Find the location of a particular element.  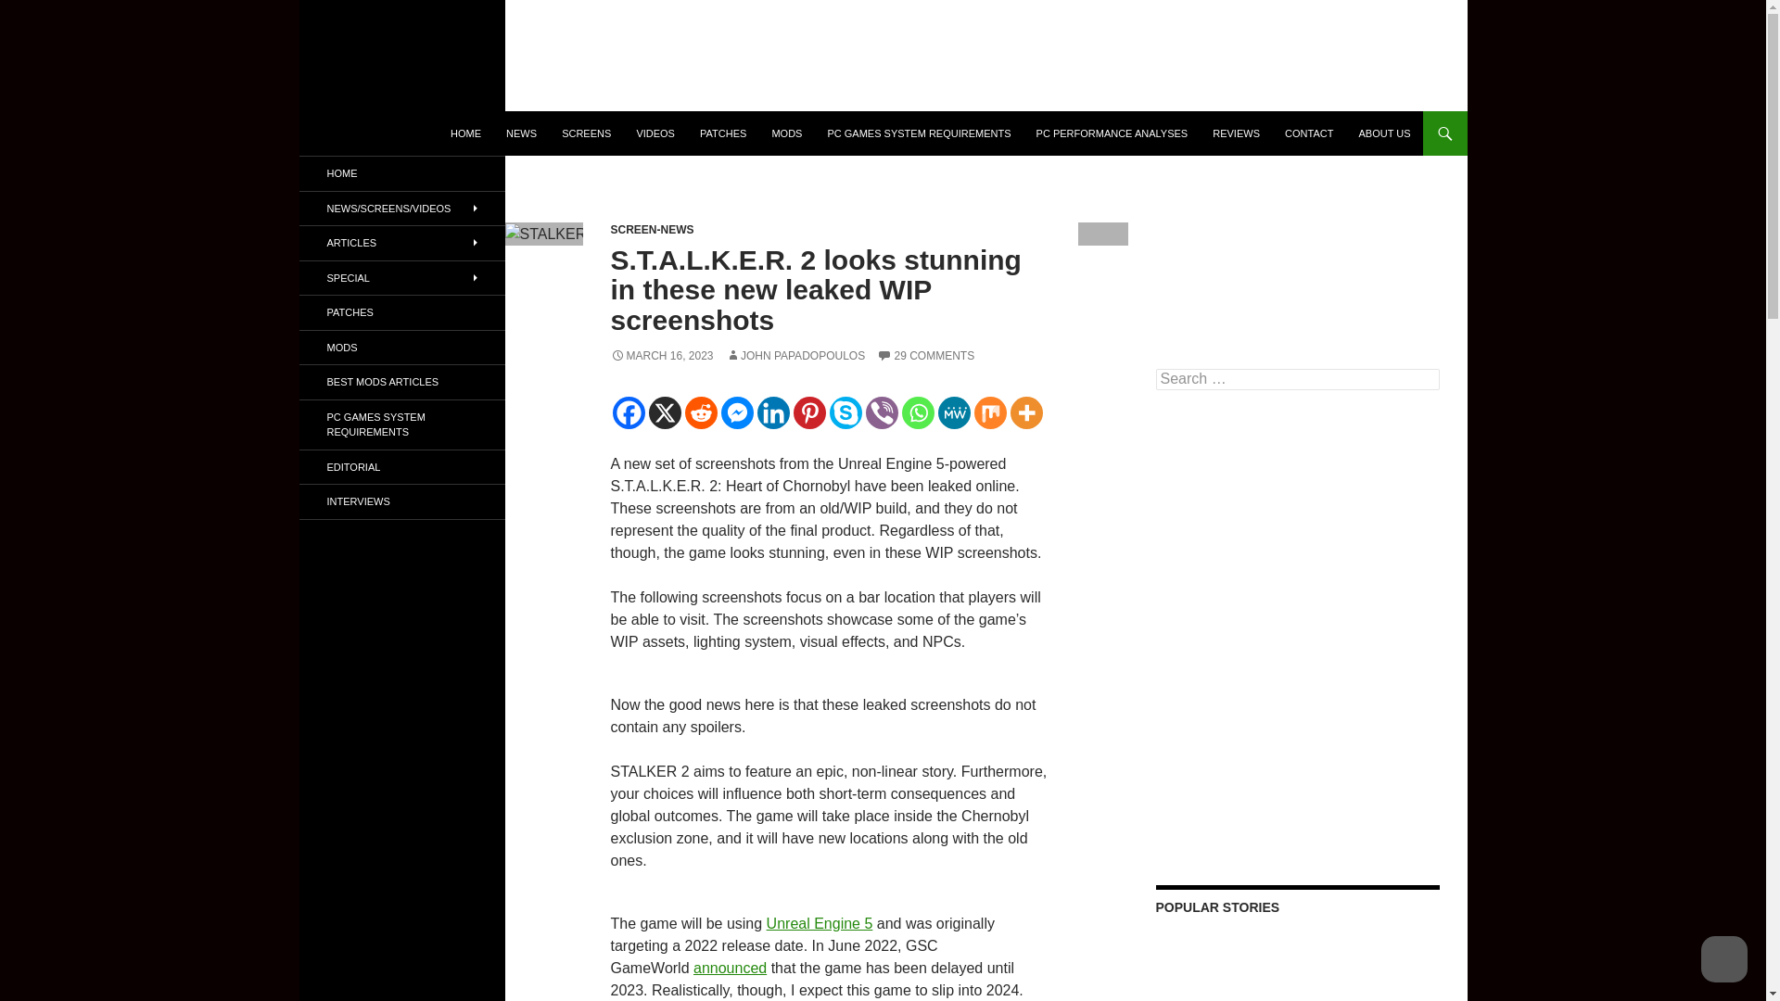

Linkedin is located at coordinates (772, 412).